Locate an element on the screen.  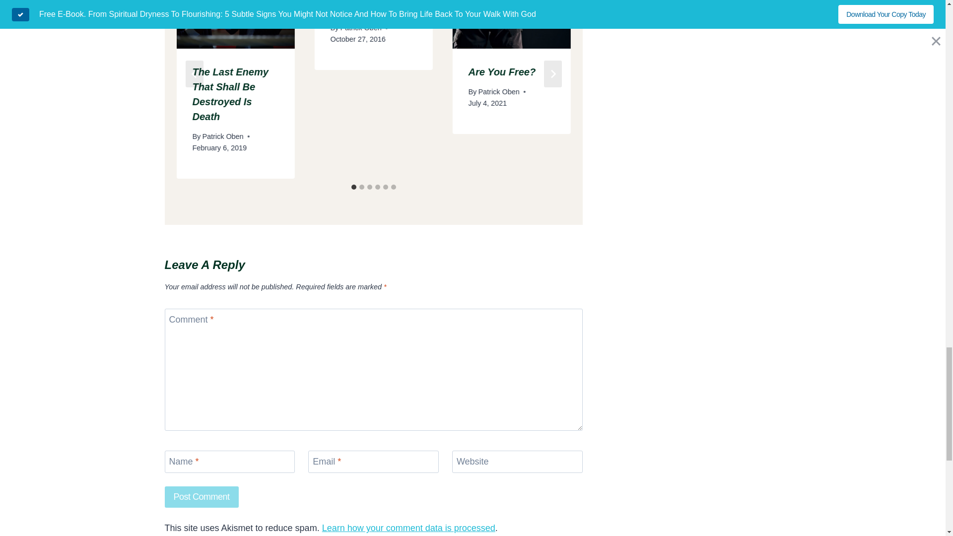
Post Comment is located at coordinates (202, 496).